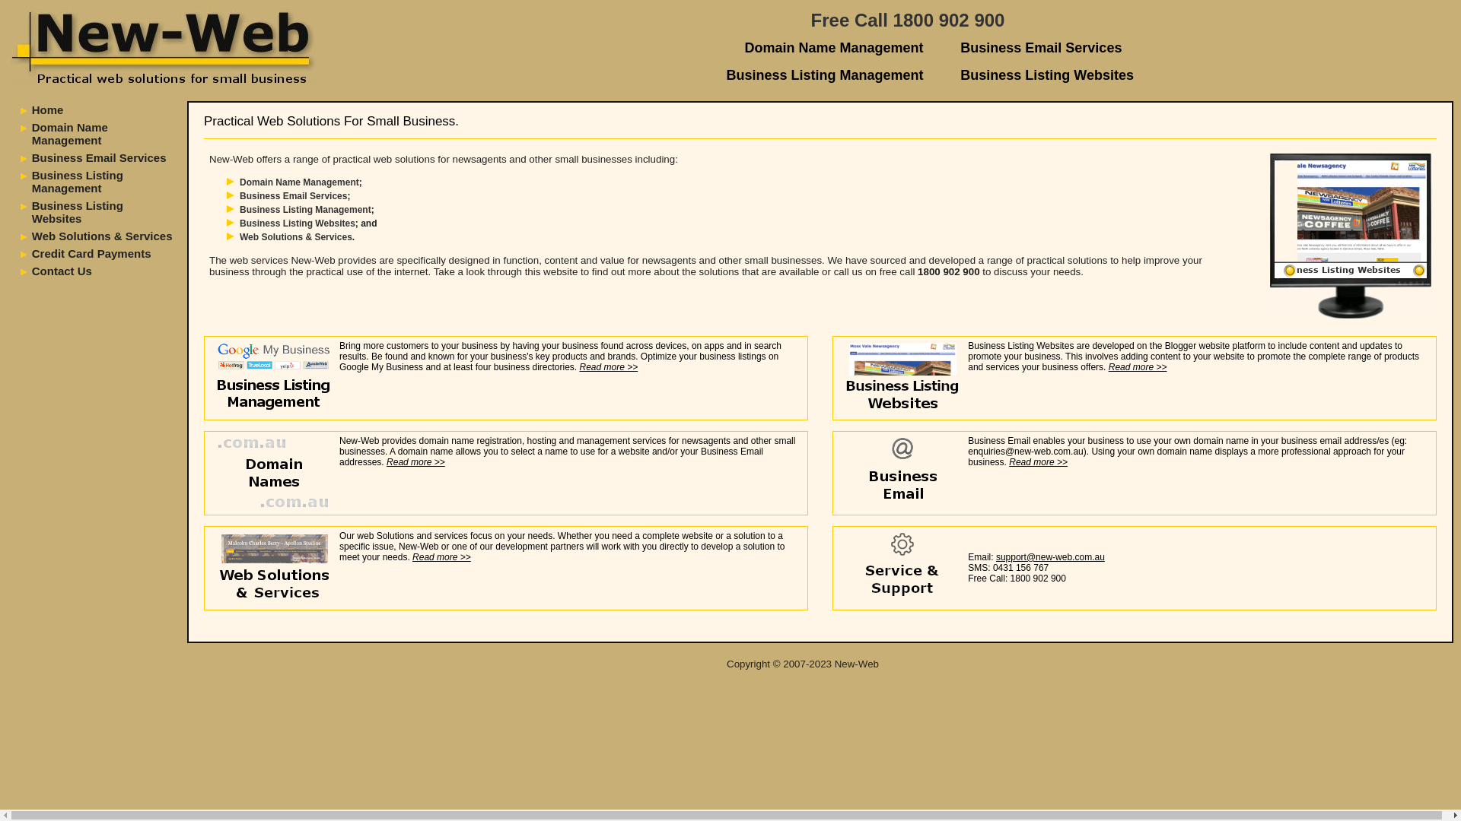  Describe the element at coordinates (62, 271) in the screenshot. I see `Contact Us` at that location.